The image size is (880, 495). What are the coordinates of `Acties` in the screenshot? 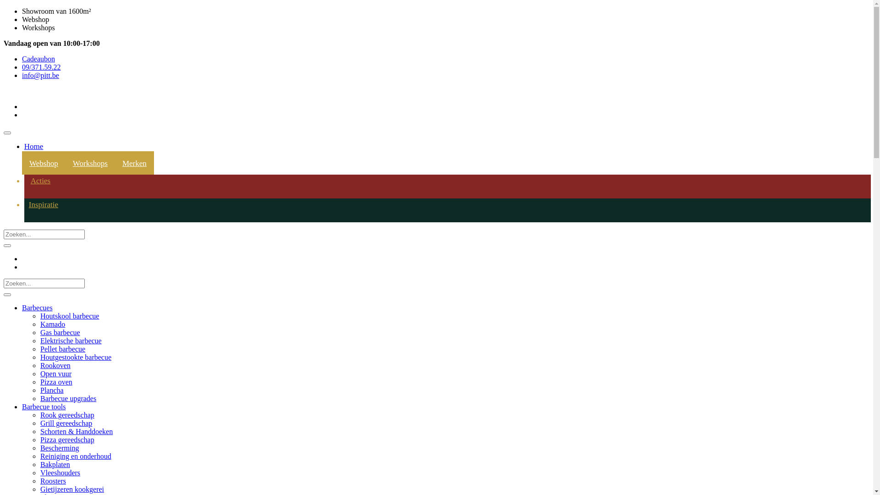 It's located at (40, 181).